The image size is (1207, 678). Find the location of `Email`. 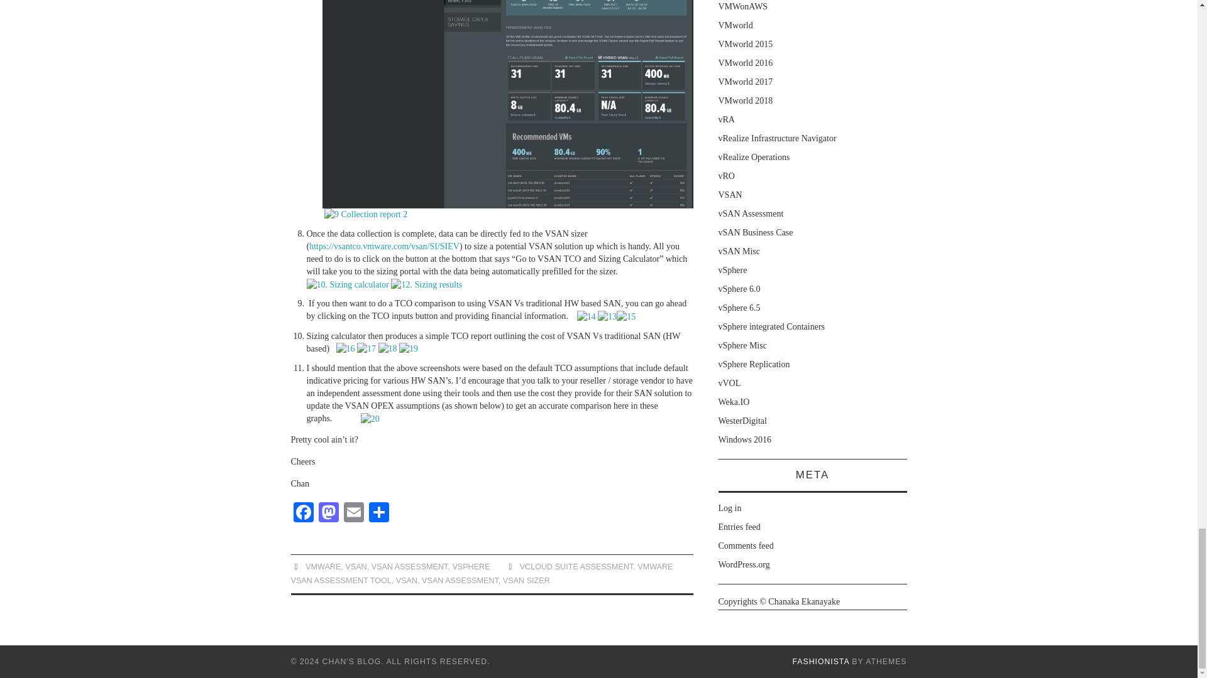

Email is located at coordinates (353, 514).